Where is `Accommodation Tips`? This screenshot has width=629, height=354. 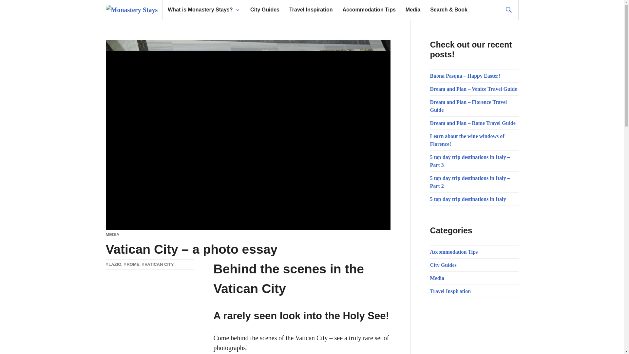
Accommodation Tips is located at coordinates (453, 252).